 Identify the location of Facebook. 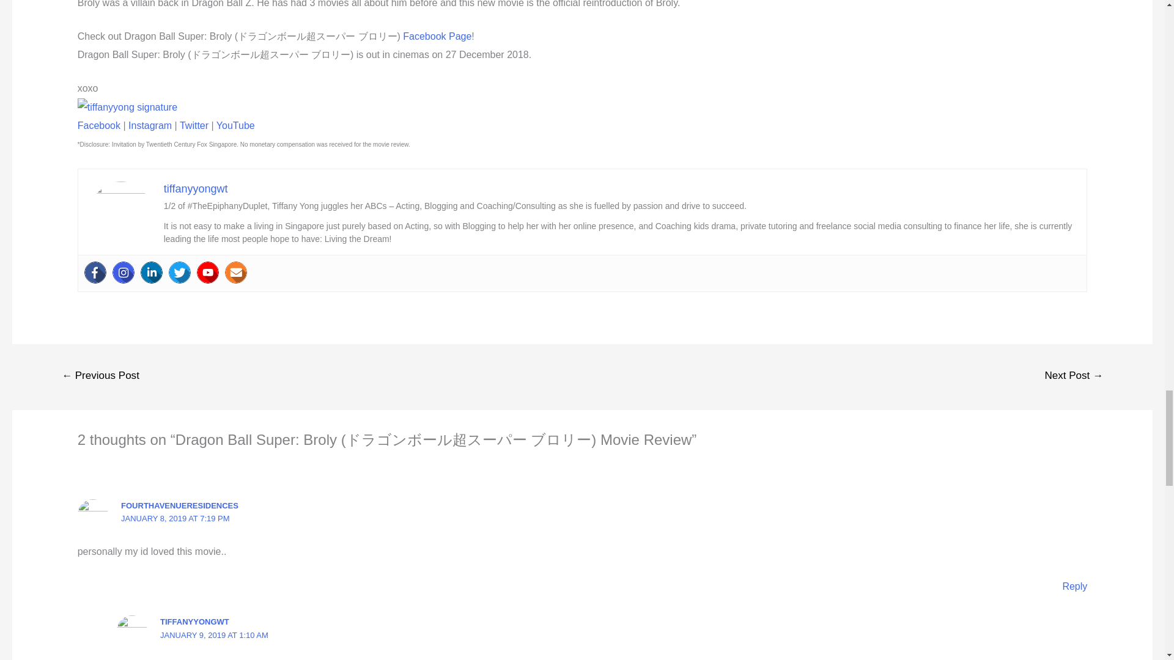
(99, 125).